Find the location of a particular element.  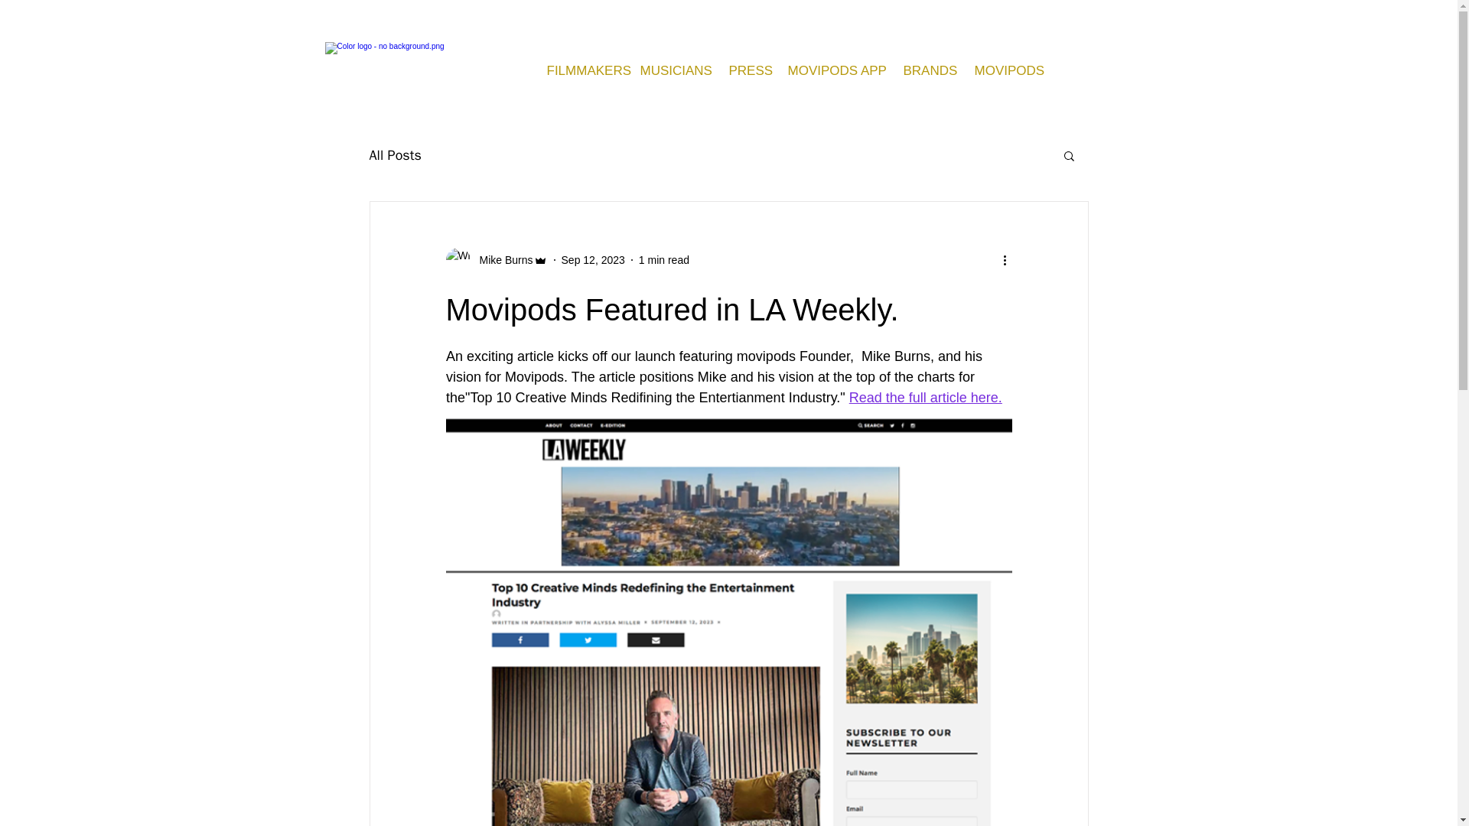

FILMMAKERS is located at coordinates (581, 70).